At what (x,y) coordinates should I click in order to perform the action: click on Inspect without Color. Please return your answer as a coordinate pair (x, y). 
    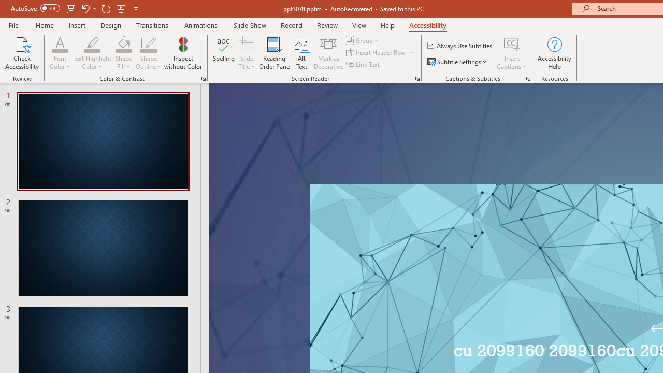
    Looking at the image, I should click on (183, 53).